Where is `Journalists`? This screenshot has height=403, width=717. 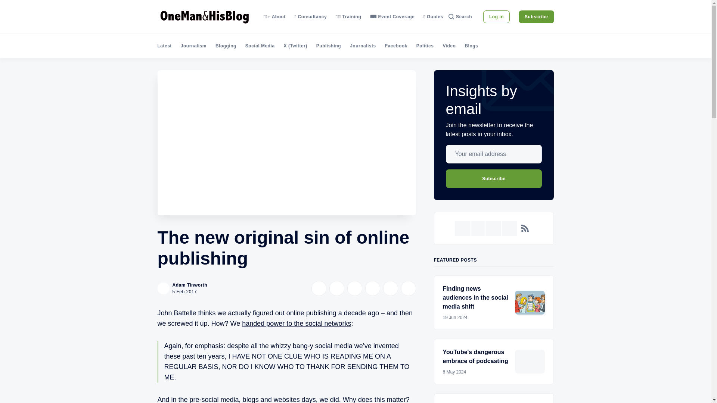 Journalists is located at coordinates (363, 46).